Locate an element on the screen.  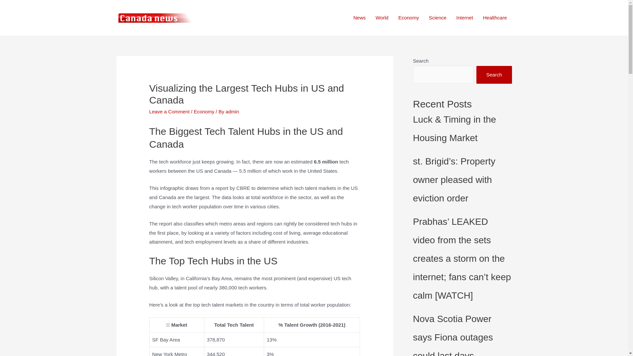
News is located at coordinates (360, 18).